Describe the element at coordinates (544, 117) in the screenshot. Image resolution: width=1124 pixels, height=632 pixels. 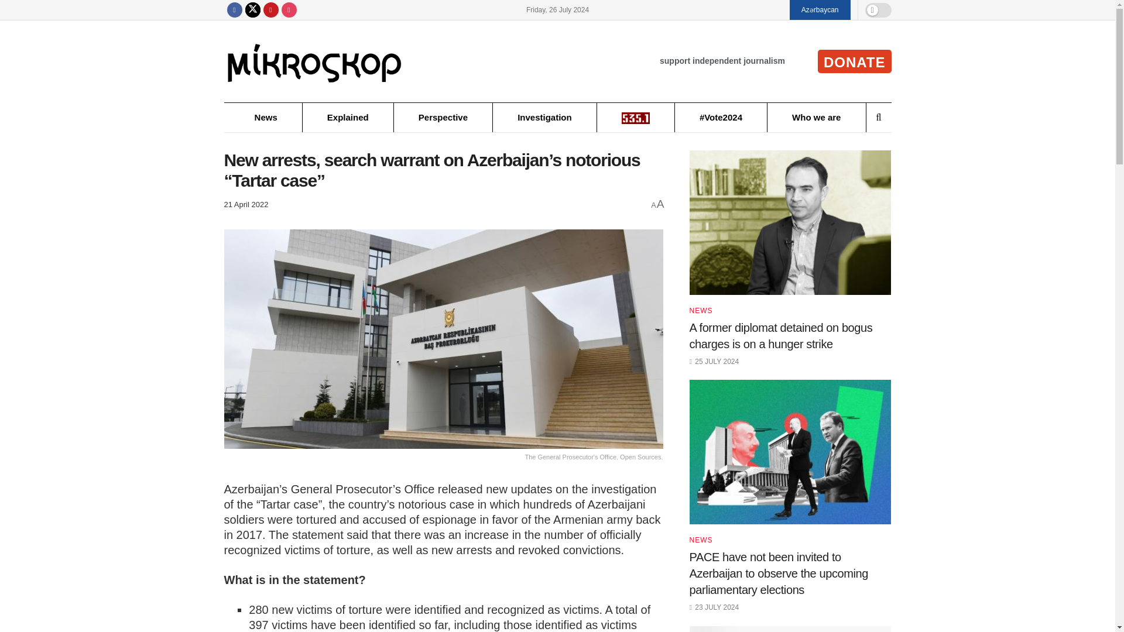
I see `Investigation` at that location.